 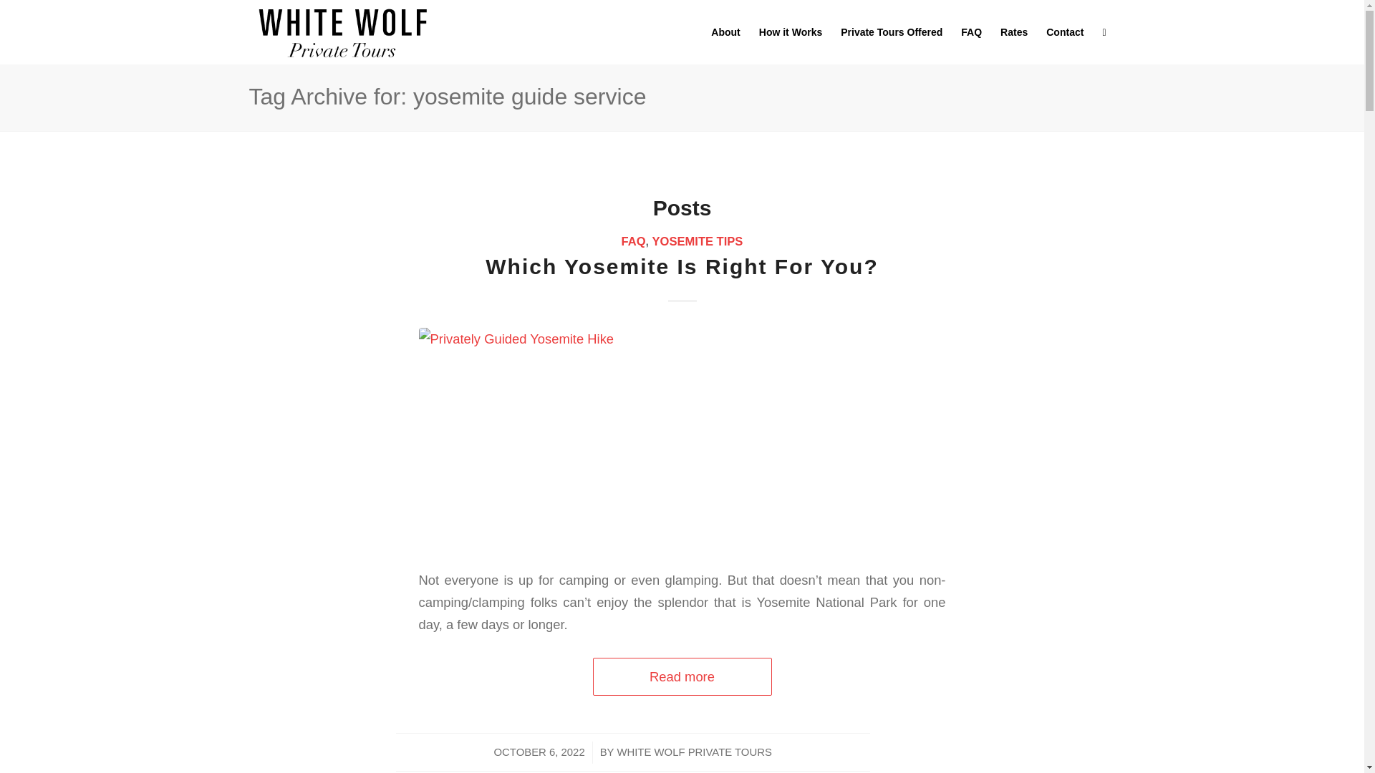 What do you see at coordinates (633, 241) in the screenshot?
I see `FAQ` at bounding box center [633, 241].